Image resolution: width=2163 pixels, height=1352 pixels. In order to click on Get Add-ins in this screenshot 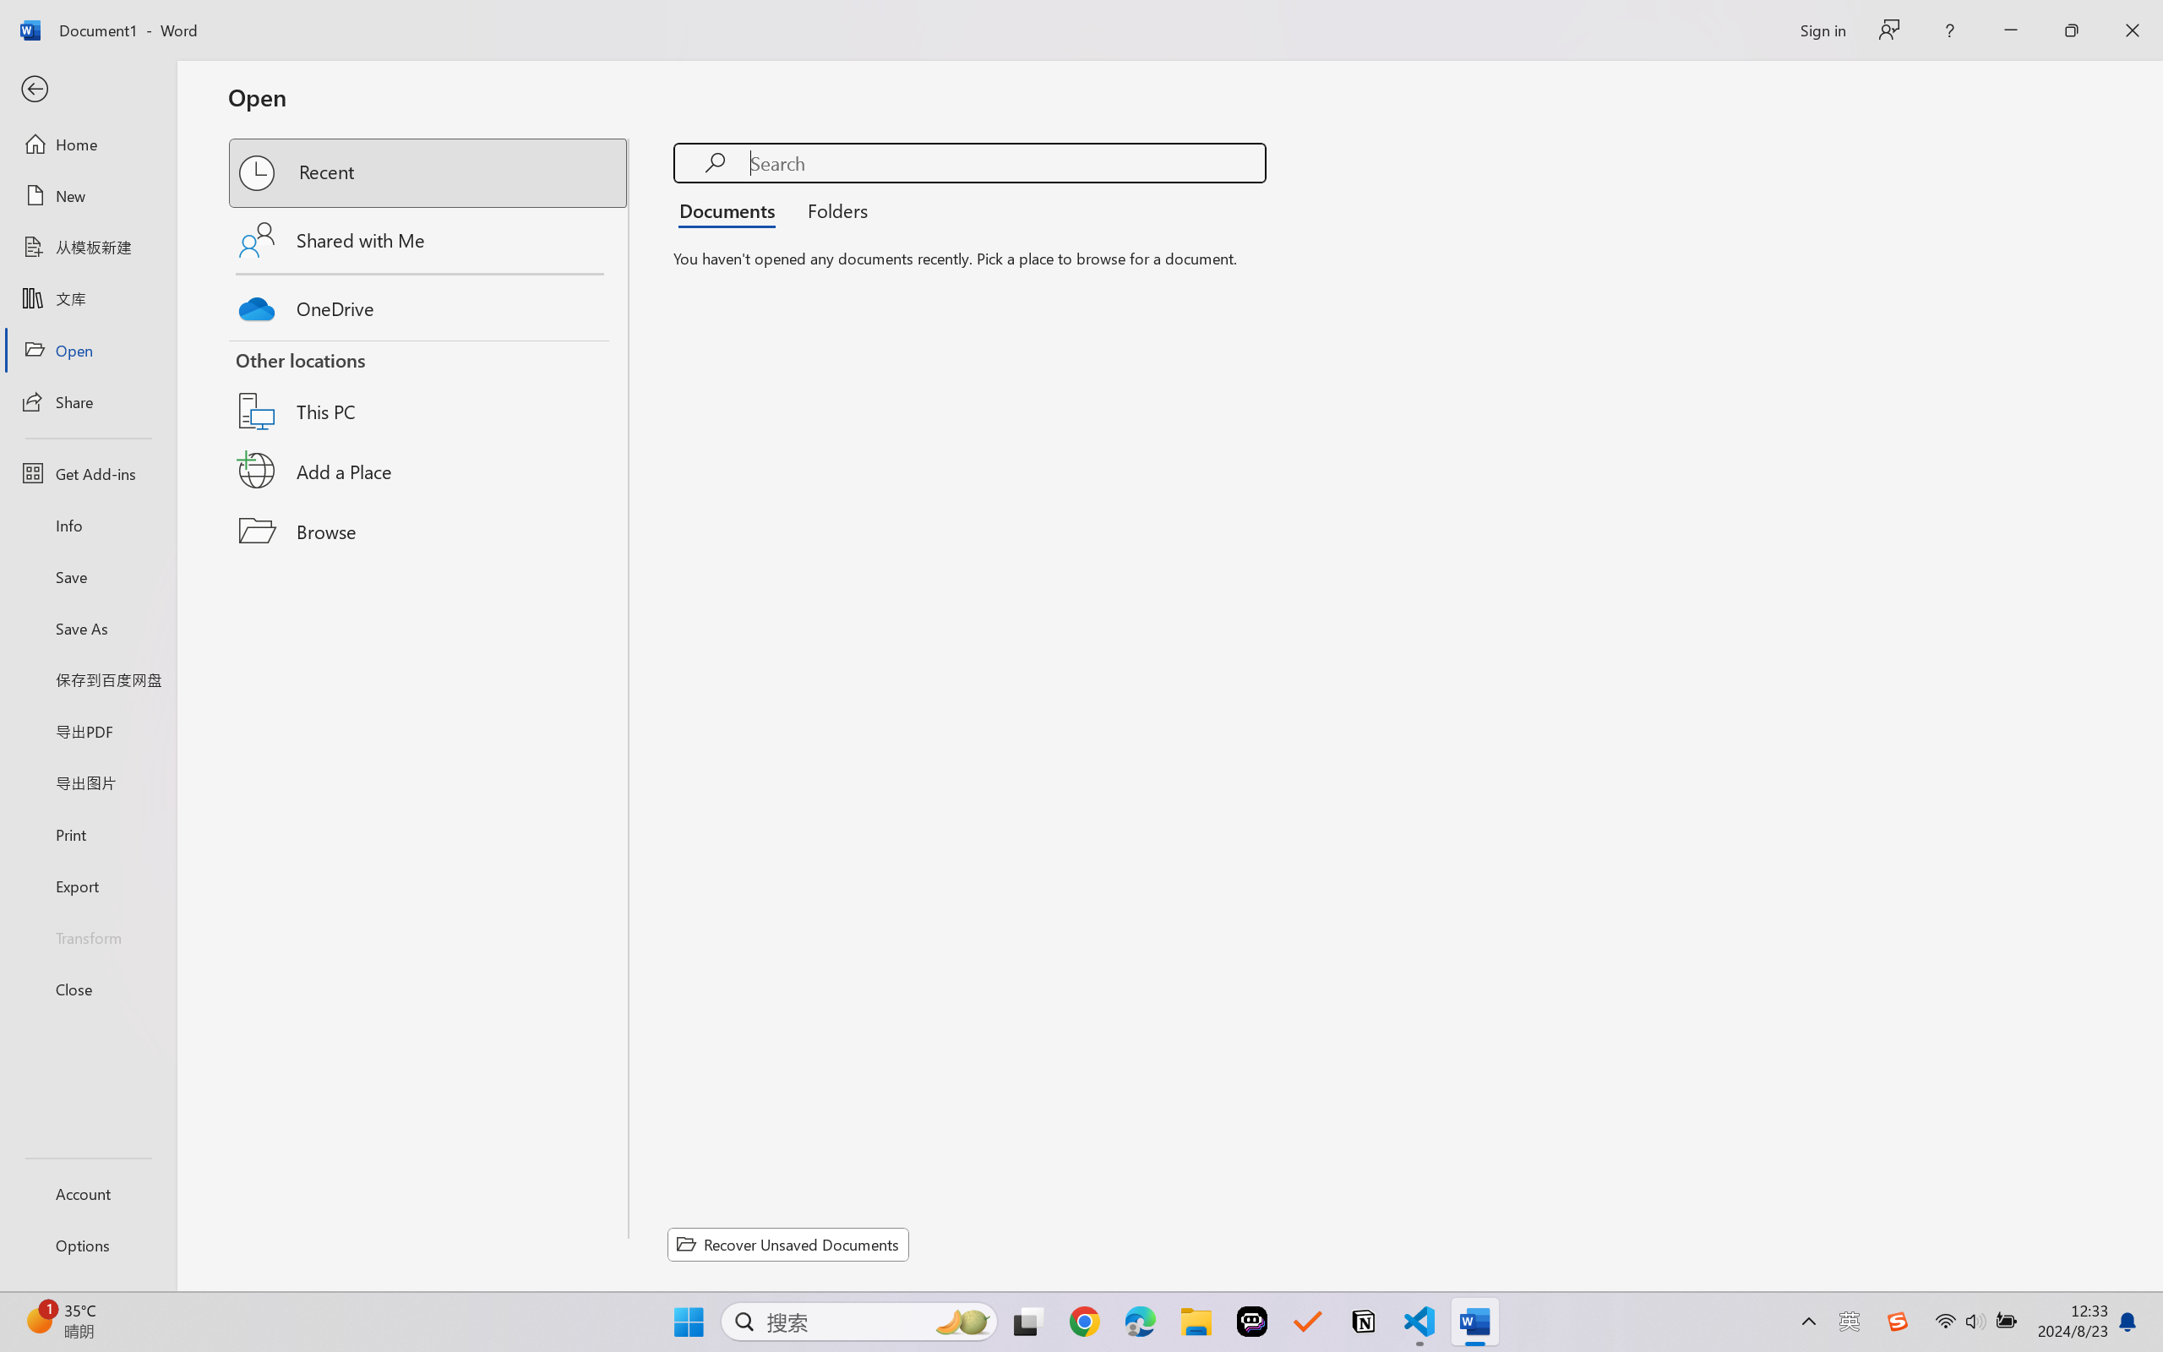, I will do `click(88, 473)`.